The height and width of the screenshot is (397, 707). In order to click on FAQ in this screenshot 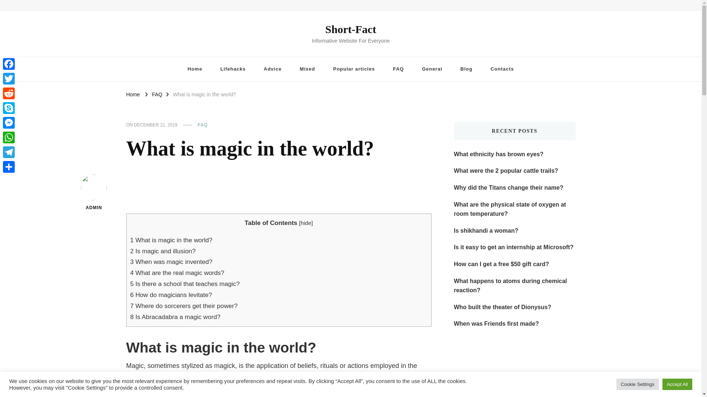, I will do `click(157, 94)`.